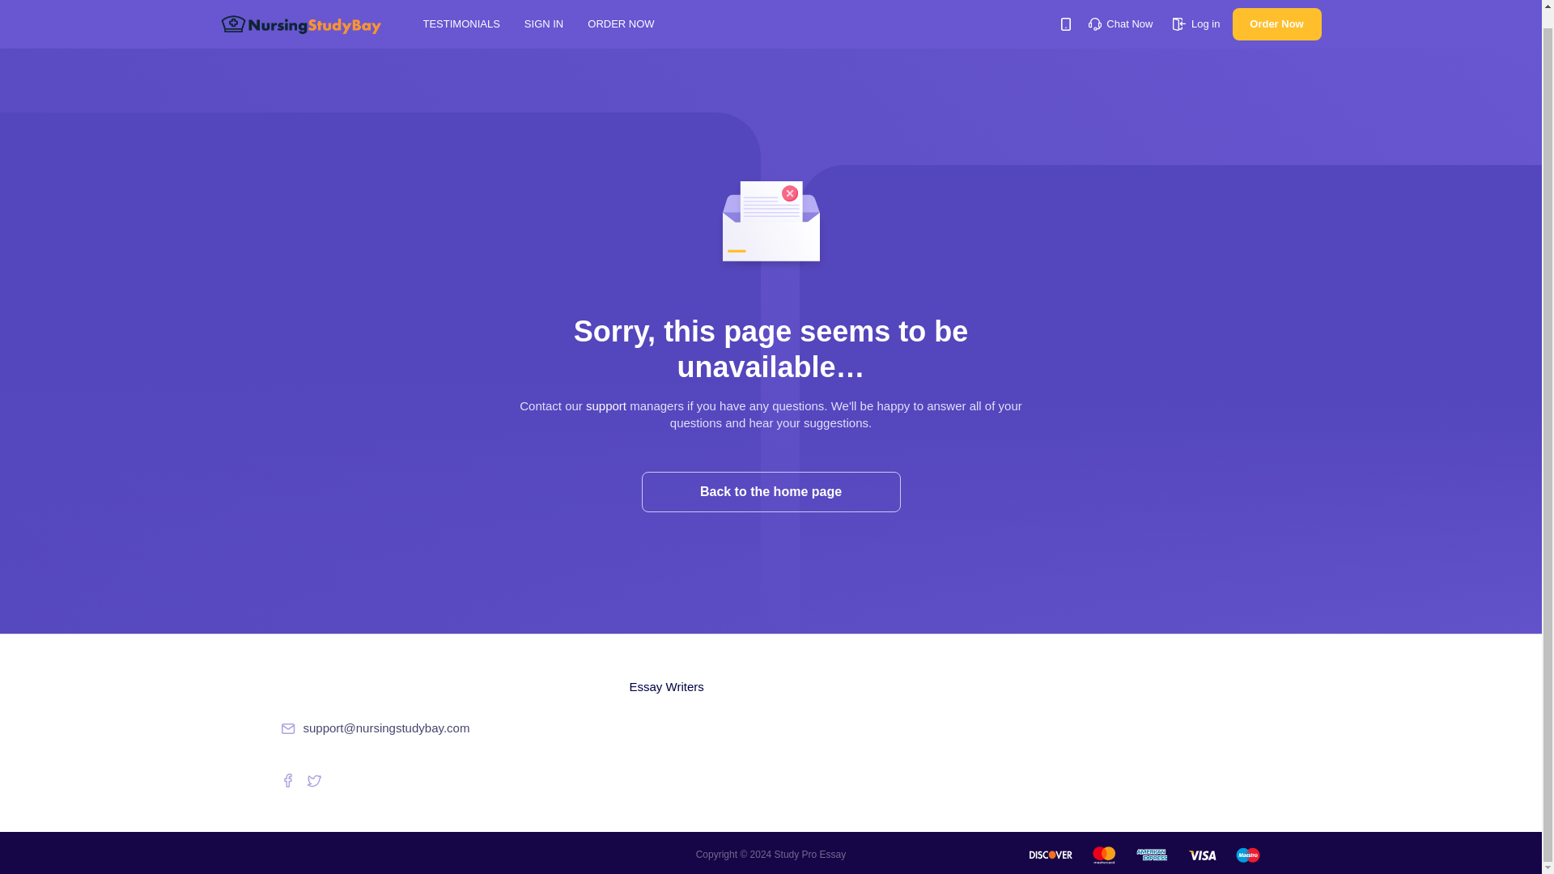 The image size is (1554, 874). Describe the element at coordinates (1196, 6) in the screenshot. I see `Log in` at that location.